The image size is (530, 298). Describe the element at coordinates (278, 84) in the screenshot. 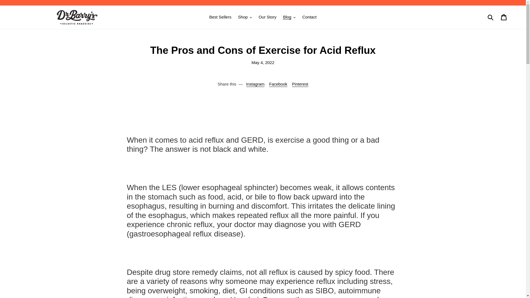

I see `Facebook` at that location.